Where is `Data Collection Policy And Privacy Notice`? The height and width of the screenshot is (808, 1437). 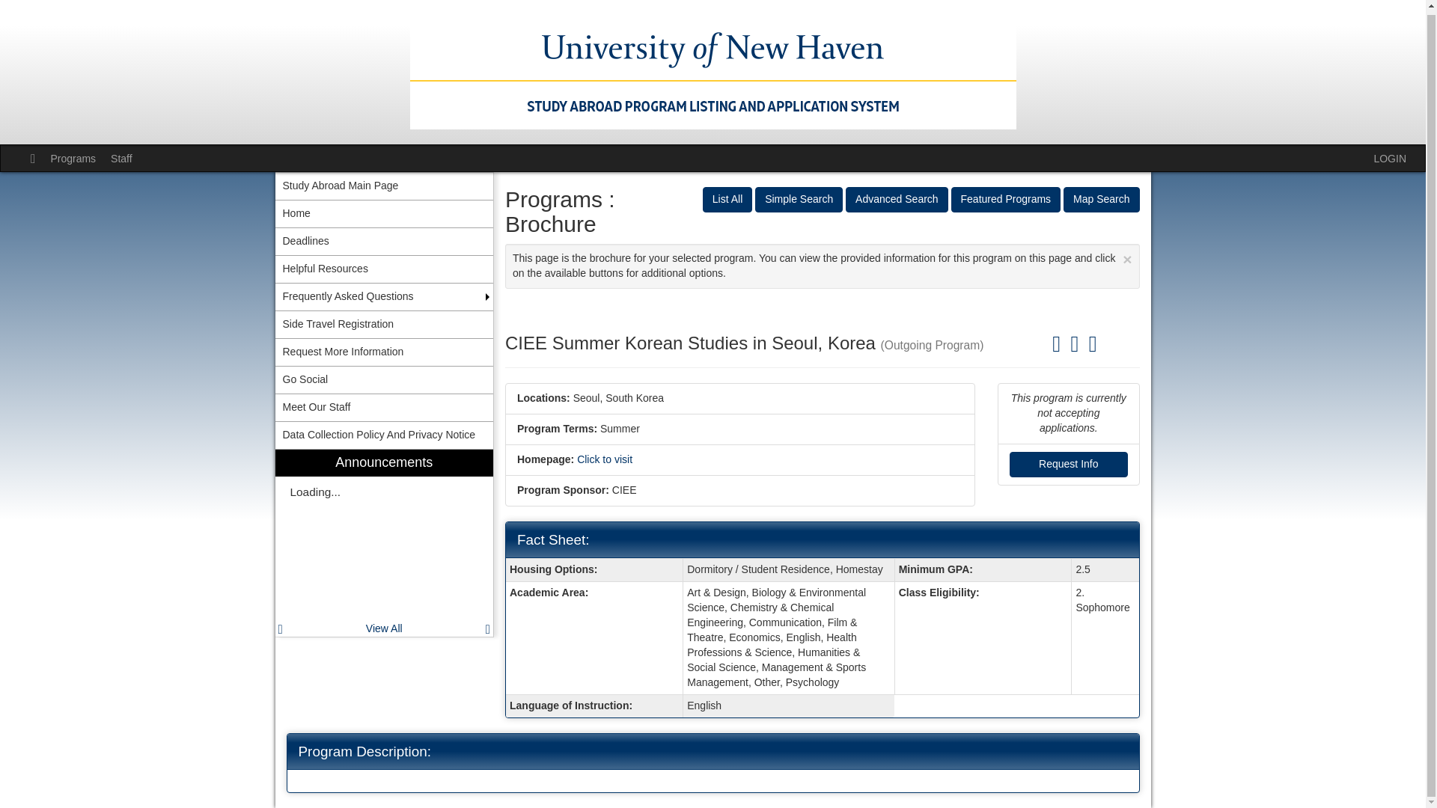 Data Collection Policy And Privacy Notice is located at coordinates (385, 435).